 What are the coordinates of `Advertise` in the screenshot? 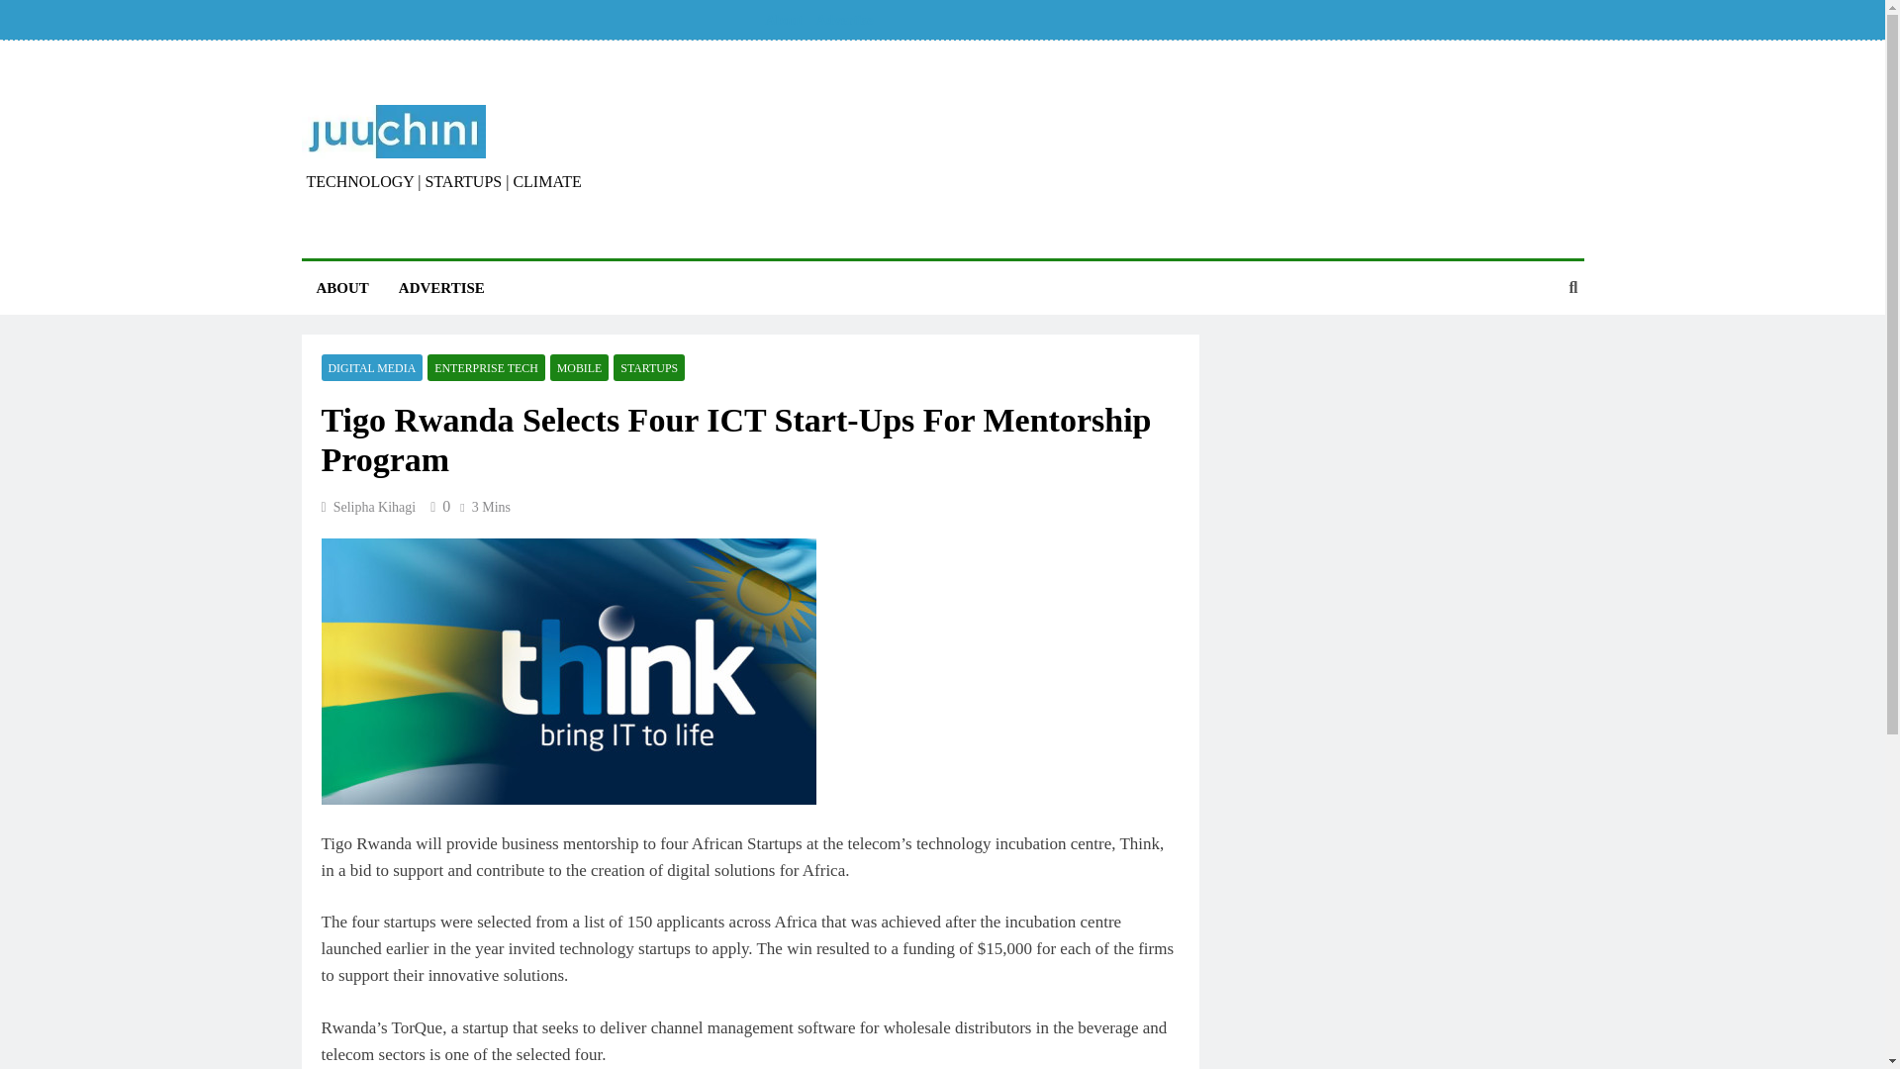 It's located at (845, 20).